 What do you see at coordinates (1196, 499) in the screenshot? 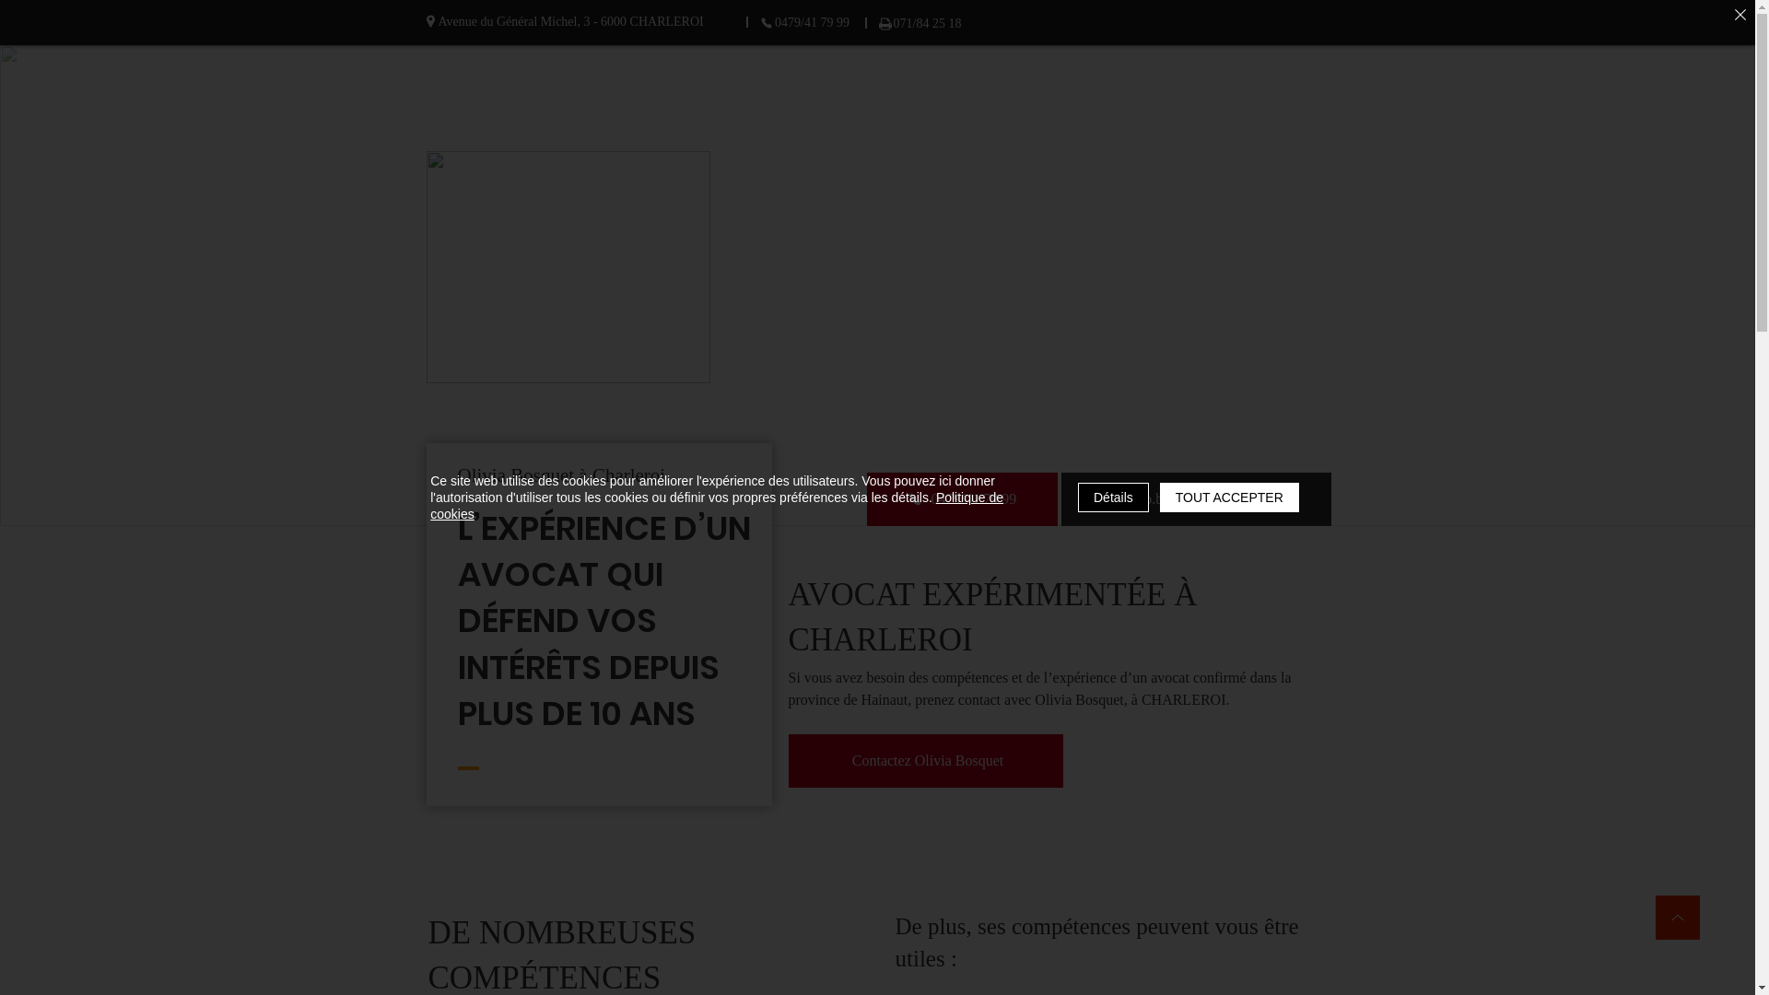
I see `o.bosquet@avocat.be` at bounding box center [1196, 499].